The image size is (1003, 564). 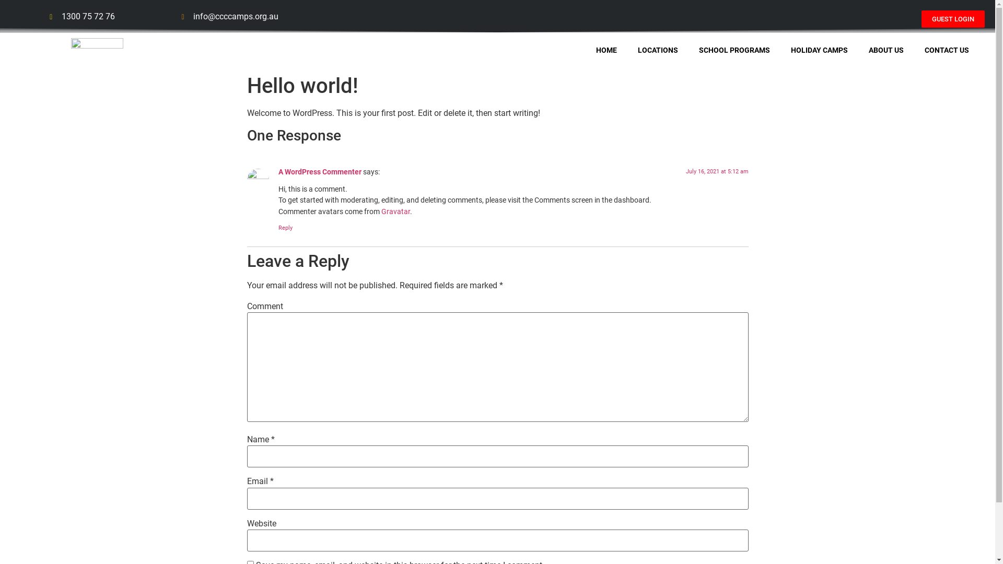 What do you see at coordinates (717, 171) in the screenshot?
I see `July 16, 2021 at 5:12 am` at bounding box center [717, 171].